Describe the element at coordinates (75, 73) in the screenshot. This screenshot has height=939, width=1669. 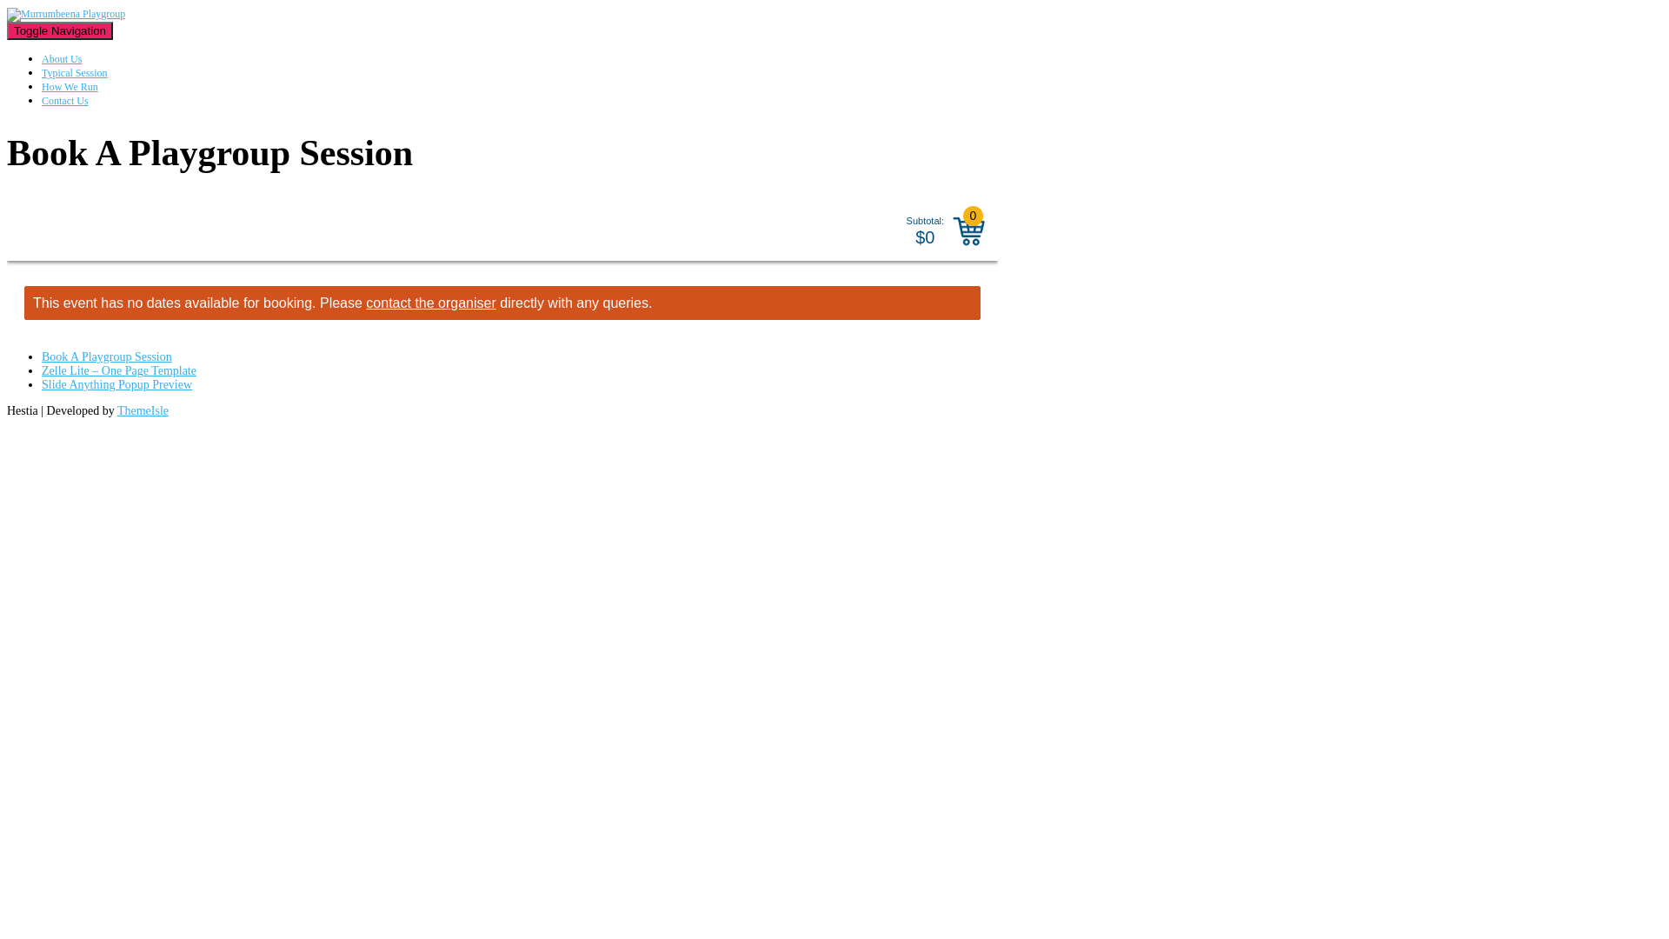
I see `Typical Session` at that location.